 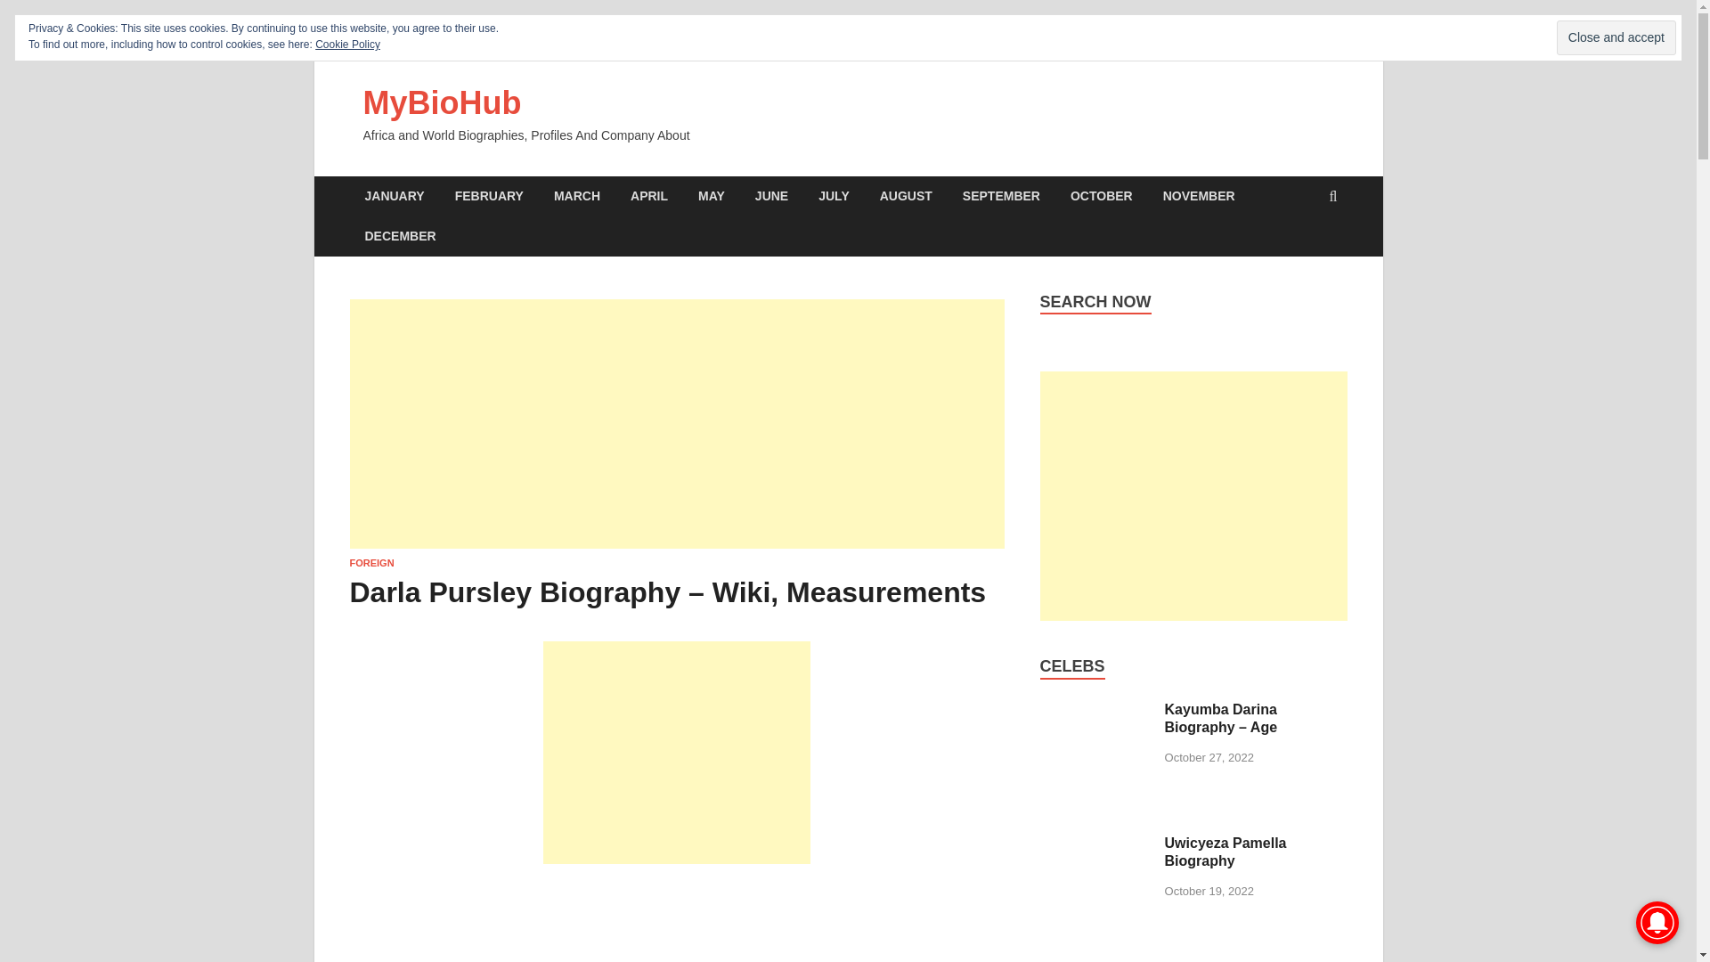 What do you see at coordinates (986, 42) in the screenshot?
I see `Privacy Policy` at bounding box center [986, 42].